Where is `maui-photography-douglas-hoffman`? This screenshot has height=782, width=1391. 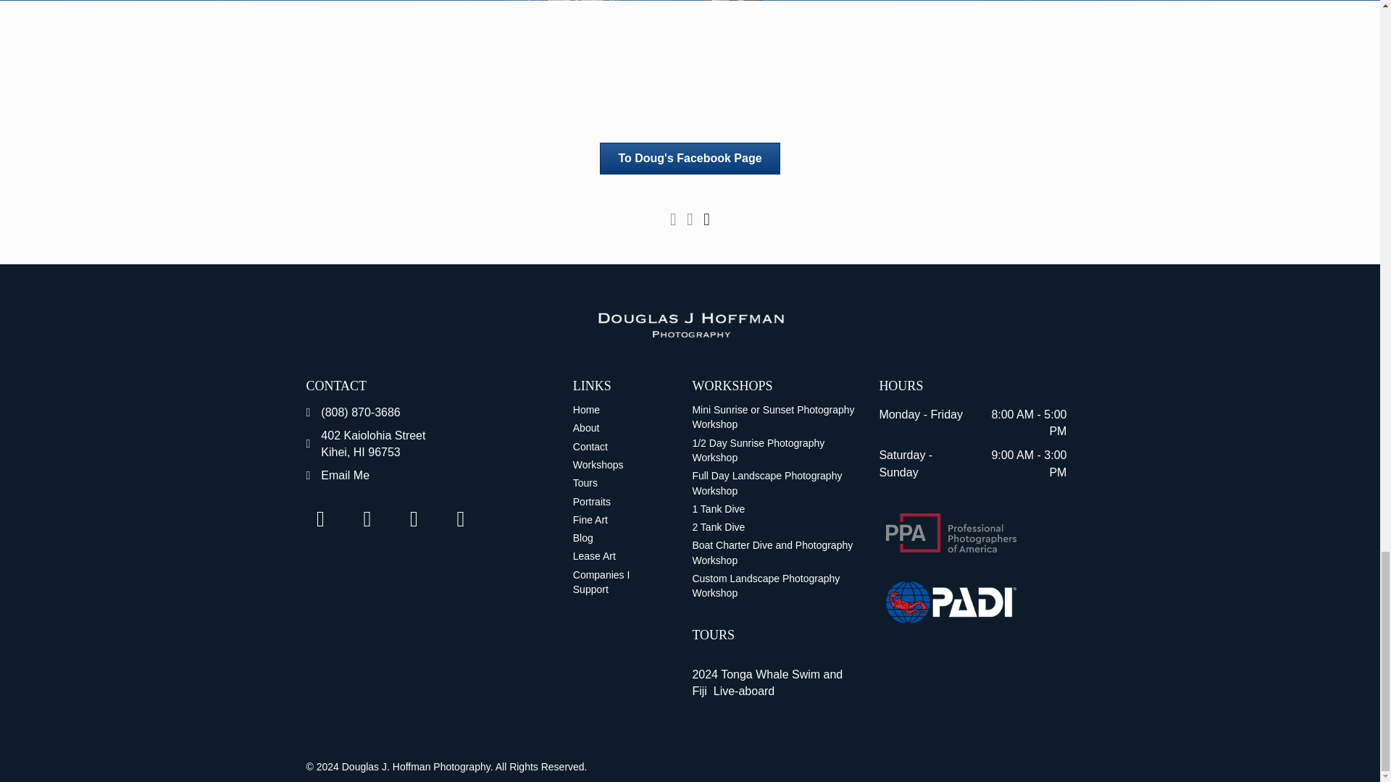 maui-photography-douglas-hoffman is located at coordinates (690, 324).